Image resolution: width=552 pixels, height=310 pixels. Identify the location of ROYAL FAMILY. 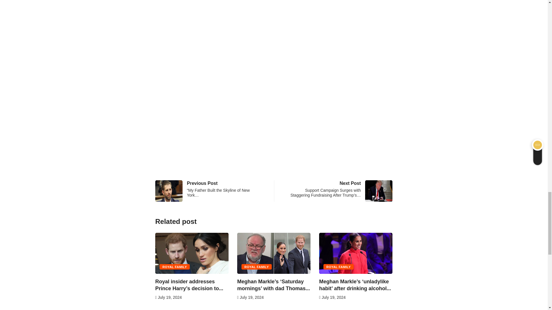
(175, 267).